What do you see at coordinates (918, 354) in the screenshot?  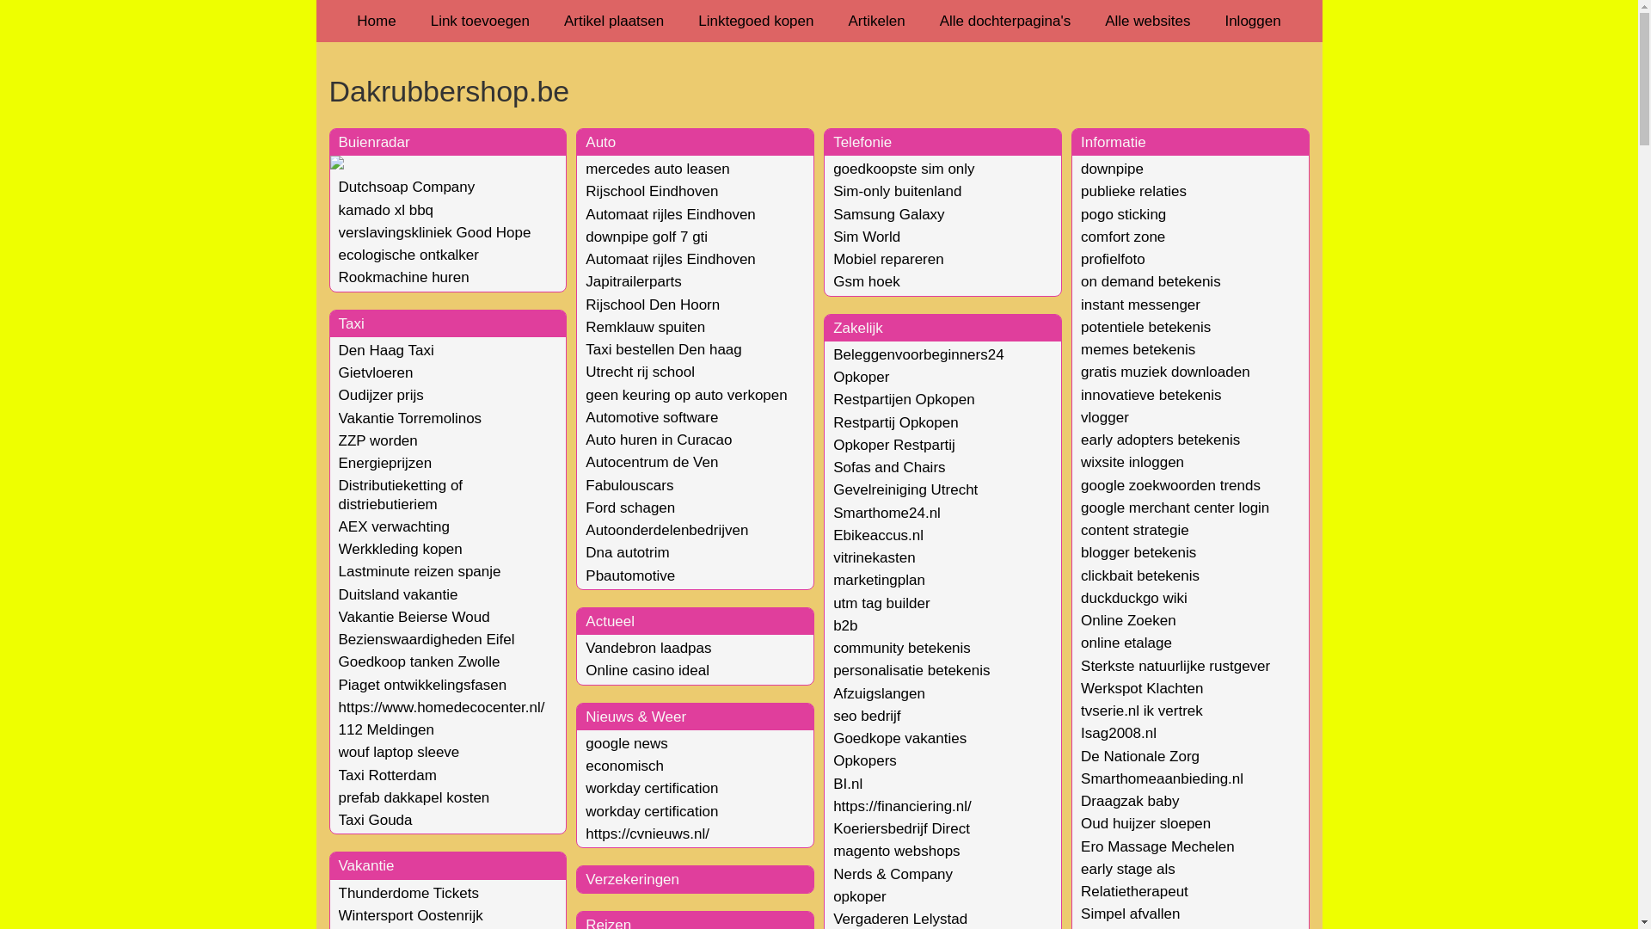 I see `Beleggenvoorbeginners24` at bounding box center [918, 354].